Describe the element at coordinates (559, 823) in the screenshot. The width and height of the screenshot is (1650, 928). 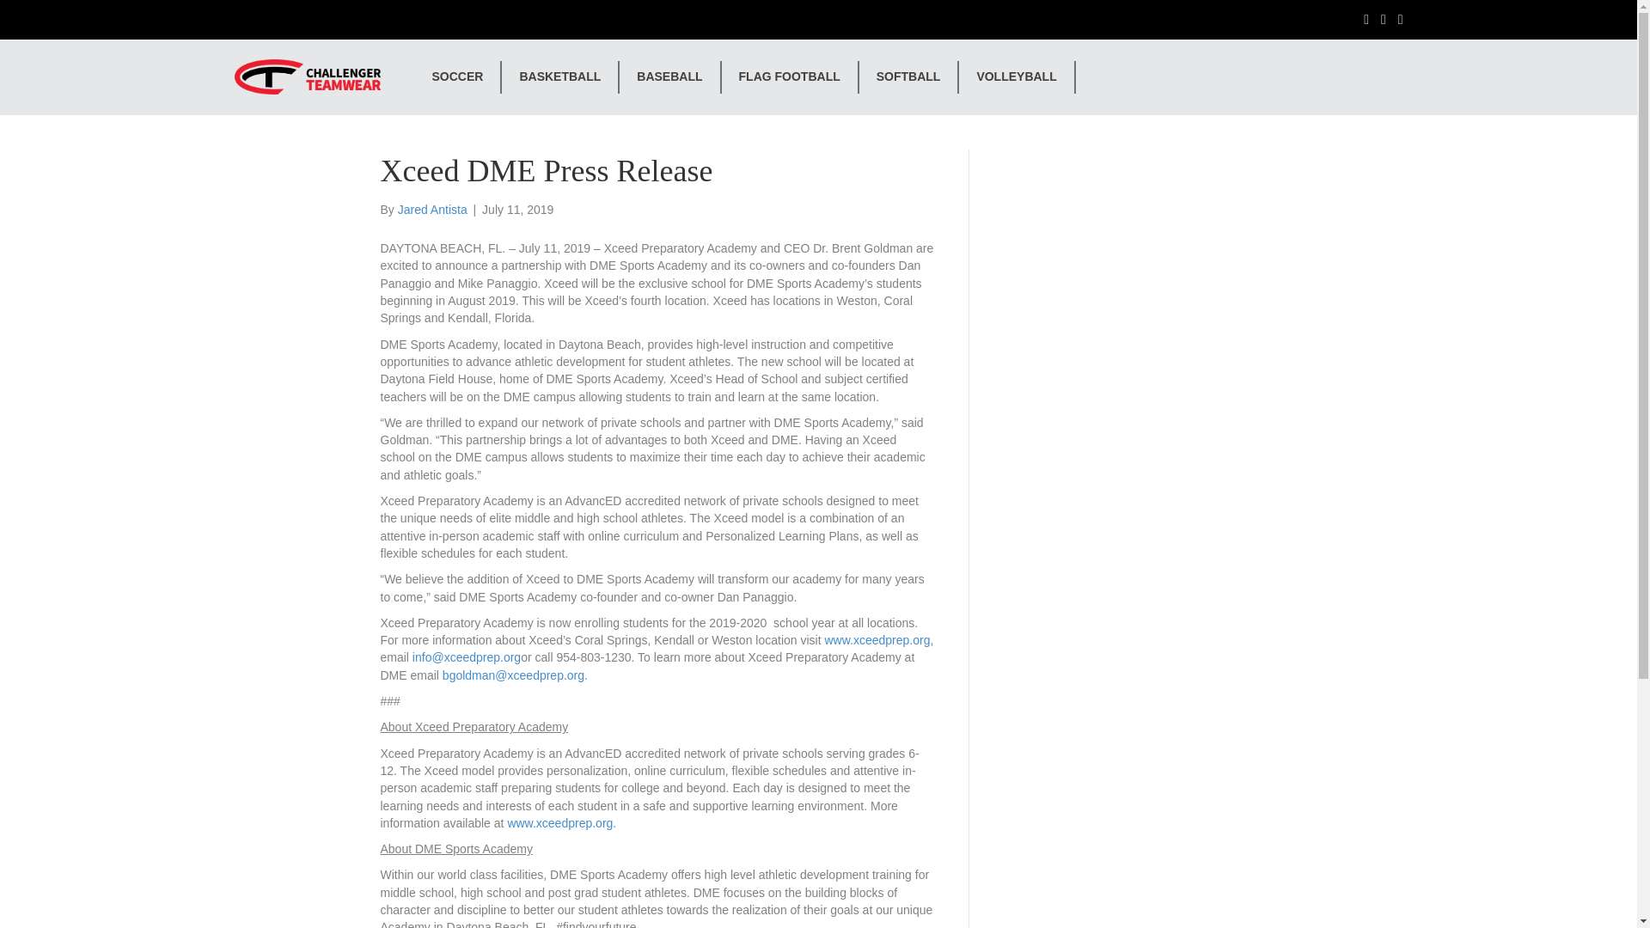
I see `www.xceedprep.org` at that location.